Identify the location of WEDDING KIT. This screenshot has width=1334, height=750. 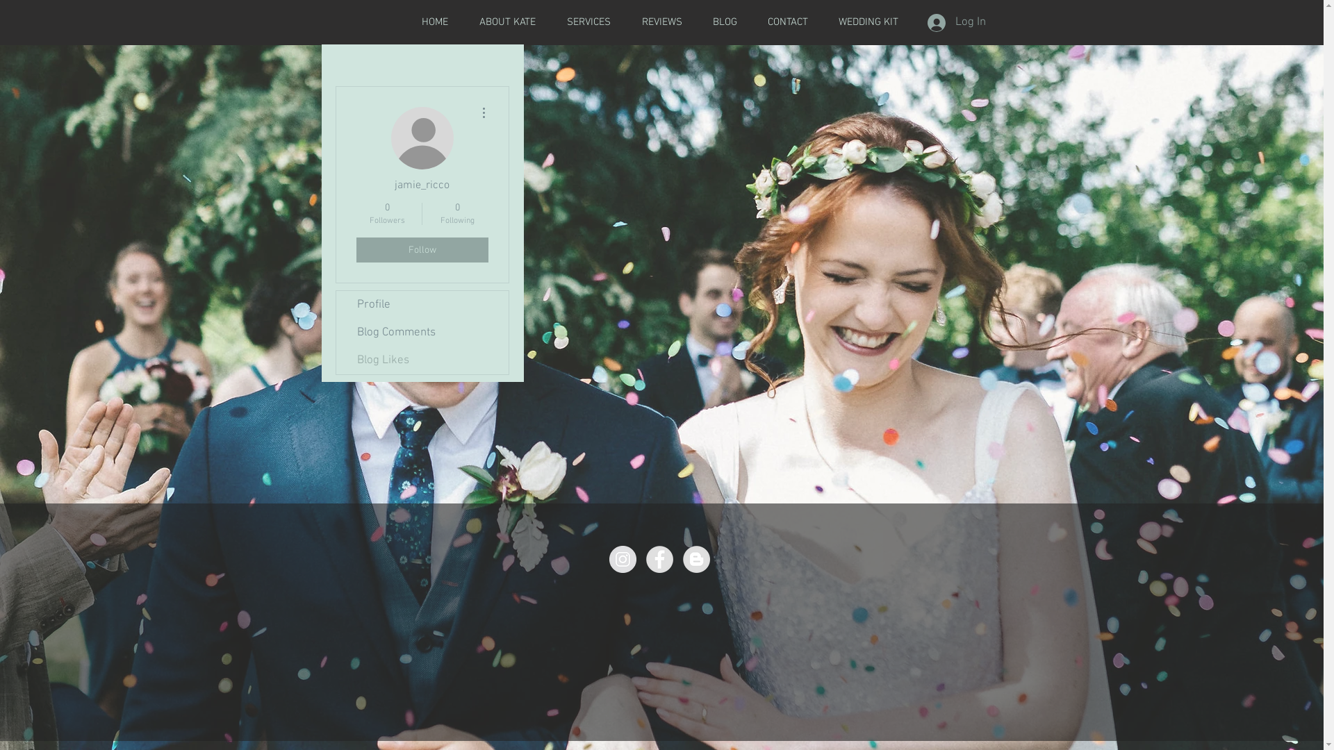
(868, 22).